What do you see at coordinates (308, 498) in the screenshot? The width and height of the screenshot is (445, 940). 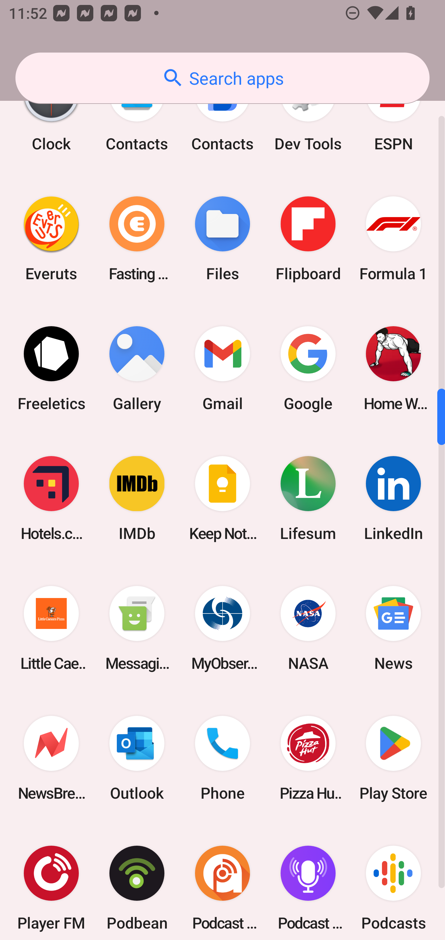 I see `Lifesum` at bounding box center [308, 498].